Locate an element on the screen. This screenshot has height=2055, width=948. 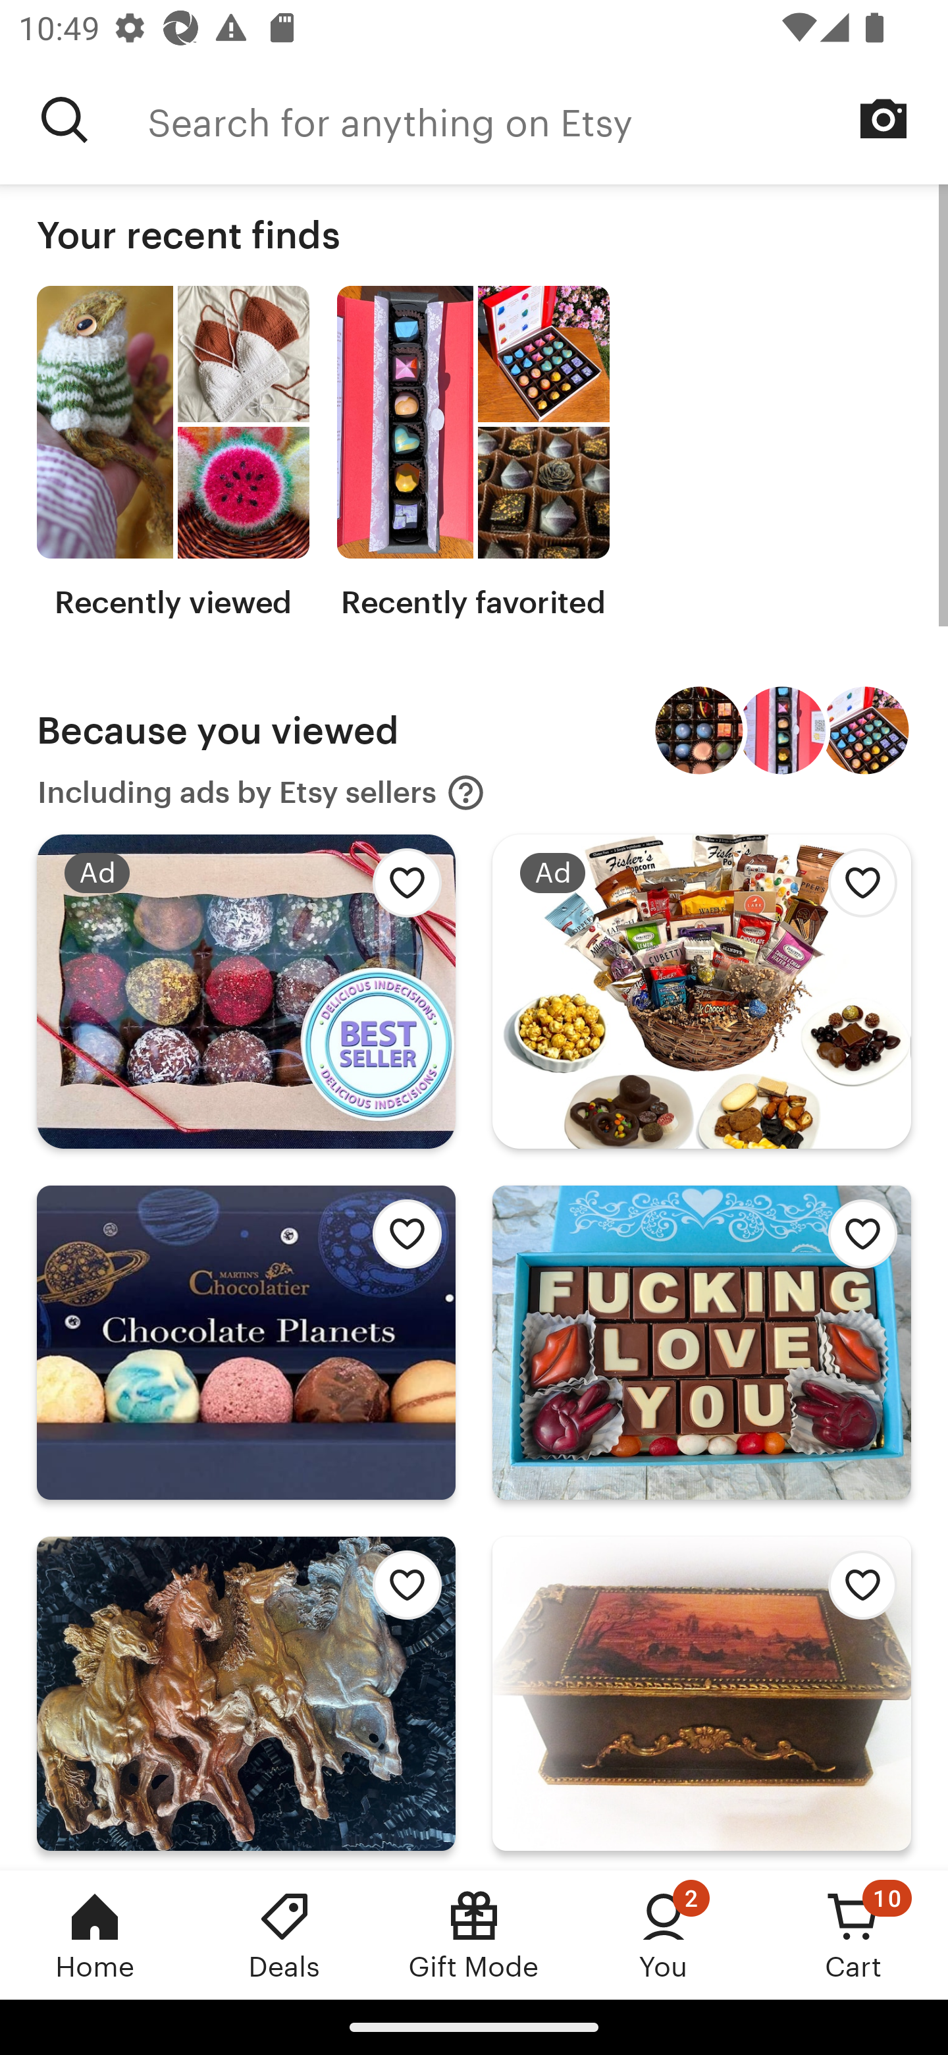
Recently viewed is located at coordinates (172, 453).